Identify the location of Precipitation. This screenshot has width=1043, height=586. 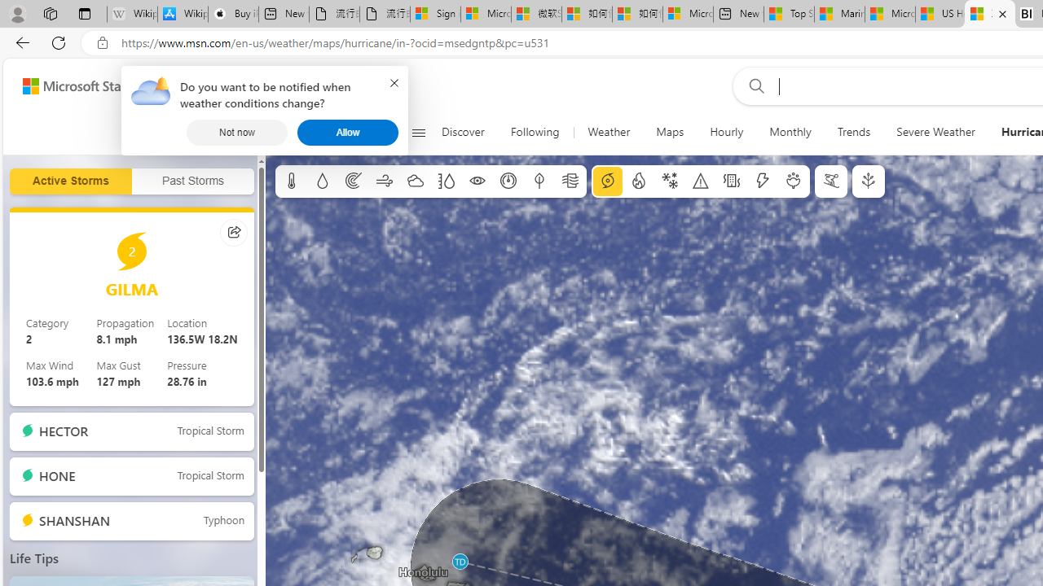
(322, 181).